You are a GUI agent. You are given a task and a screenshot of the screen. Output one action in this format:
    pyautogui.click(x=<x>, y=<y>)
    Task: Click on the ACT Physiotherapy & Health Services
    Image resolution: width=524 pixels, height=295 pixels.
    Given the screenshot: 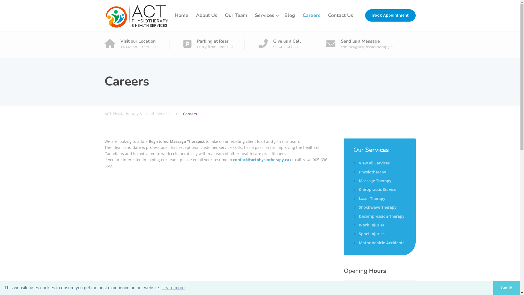 What is the action you would take?
    pyautogui.click(x=144, y=114)
    